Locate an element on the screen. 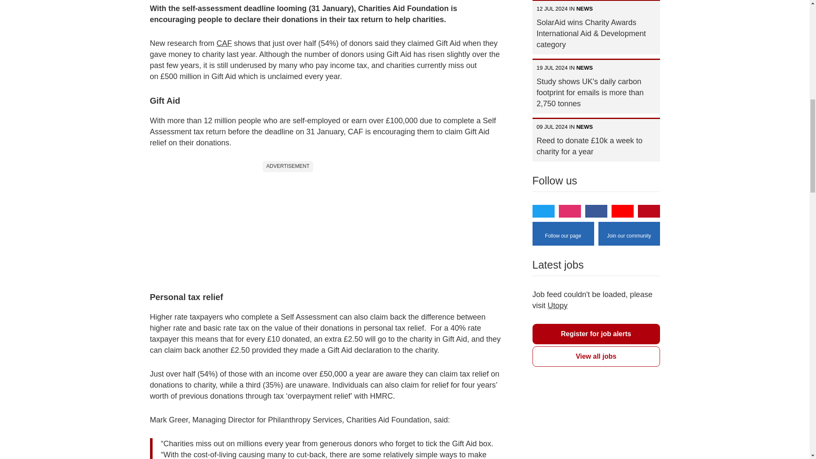 This screenshot has height=459, width=816. CAF is located at coordinates (224, 43).